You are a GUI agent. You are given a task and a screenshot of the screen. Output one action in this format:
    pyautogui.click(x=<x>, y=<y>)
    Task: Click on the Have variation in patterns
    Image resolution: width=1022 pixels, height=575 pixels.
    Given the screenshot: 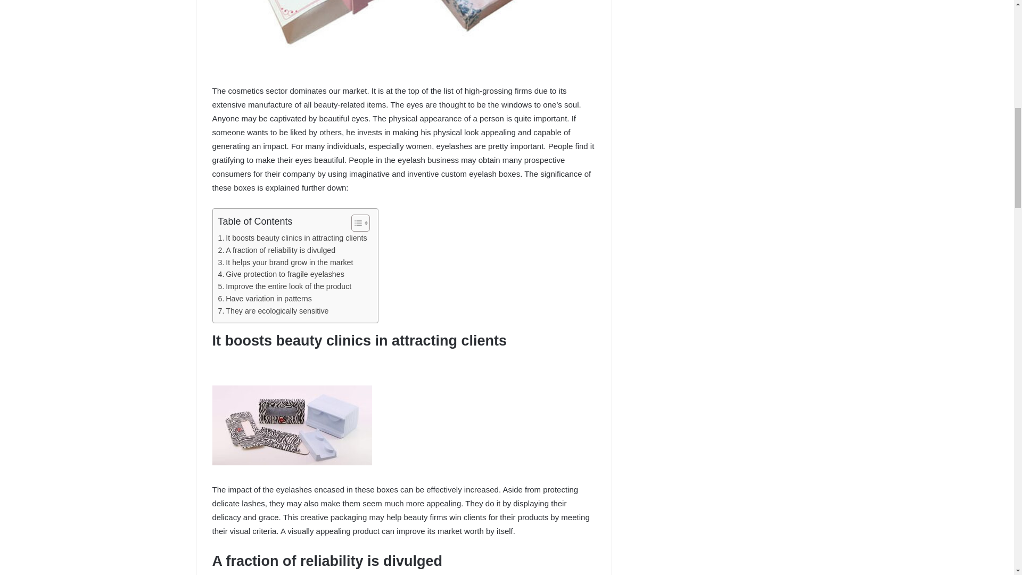 What is the action you would take?
    pyautogui.click(x=265, y=299)
    